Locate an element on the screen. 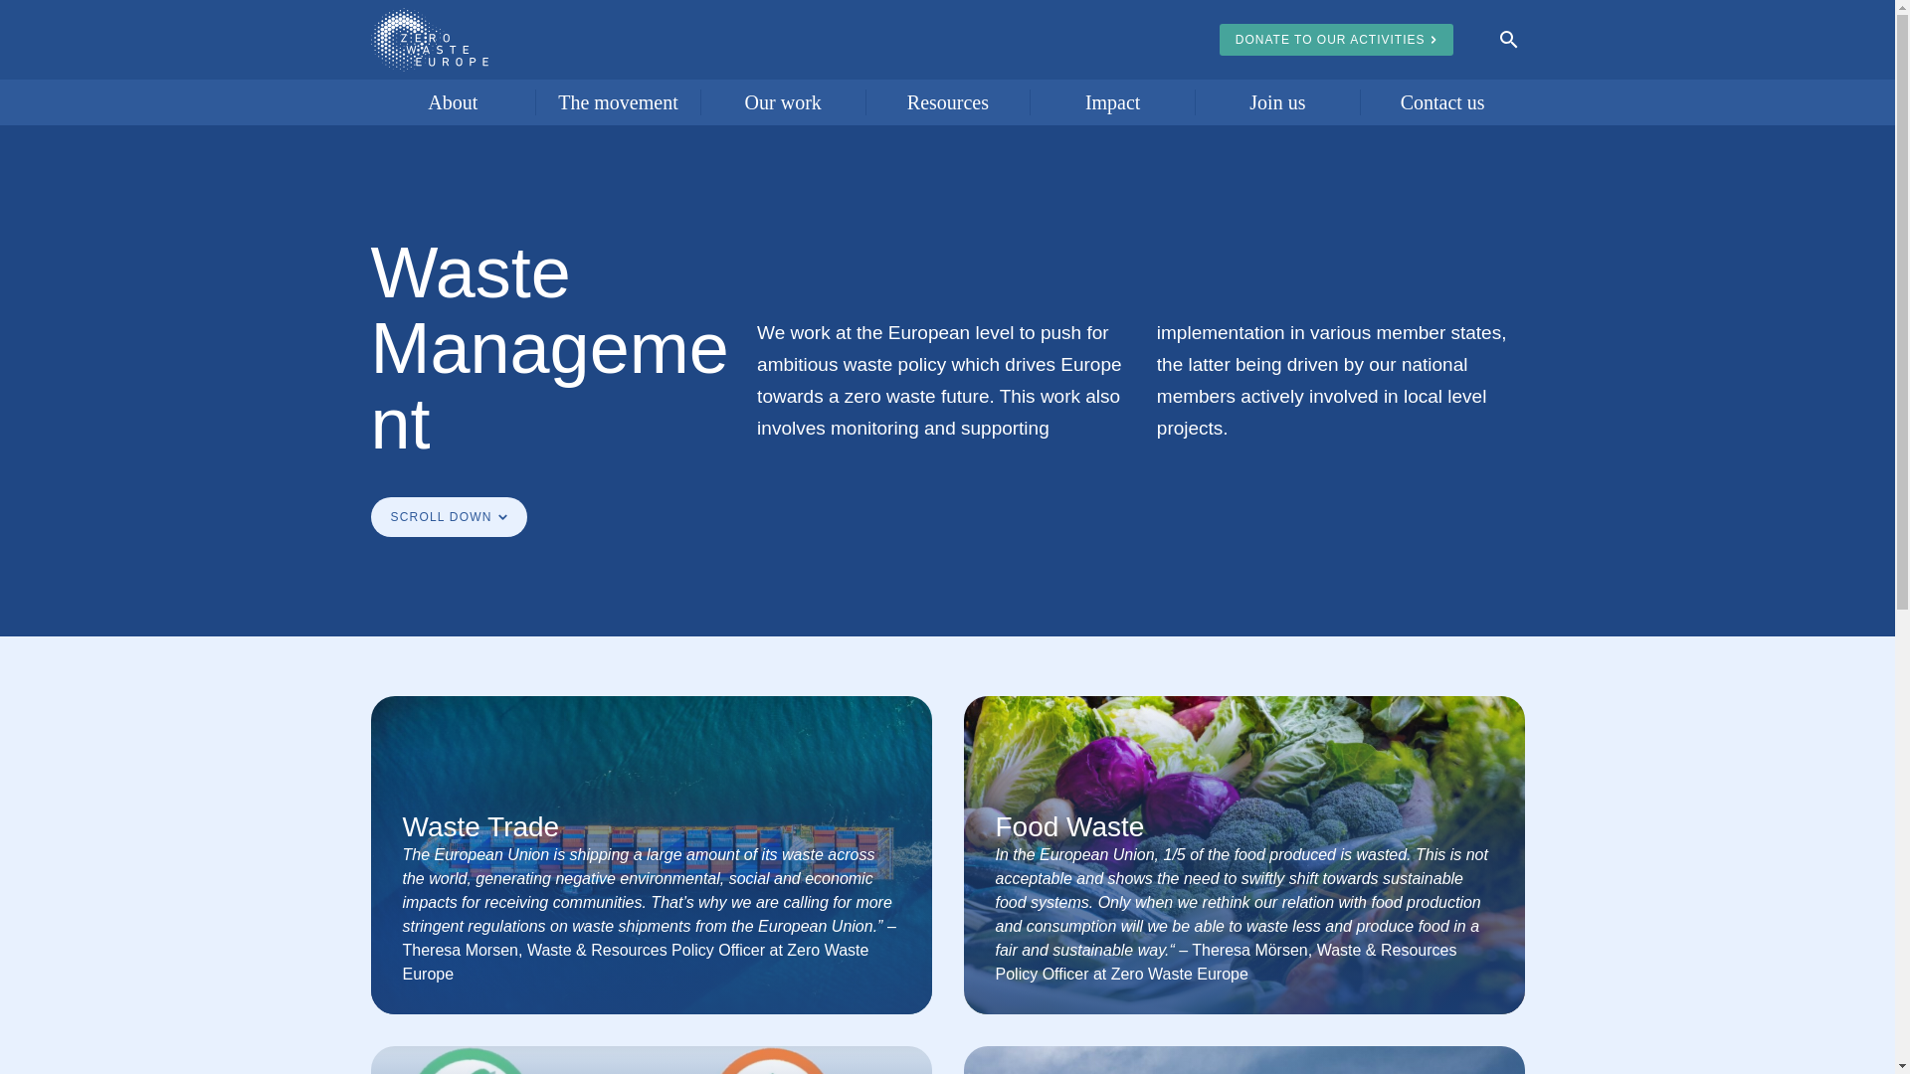 This screenshot has height=1074, width=1910. DONATE TO OUR ACTIVITIES is located at coordinates (1337, 40).